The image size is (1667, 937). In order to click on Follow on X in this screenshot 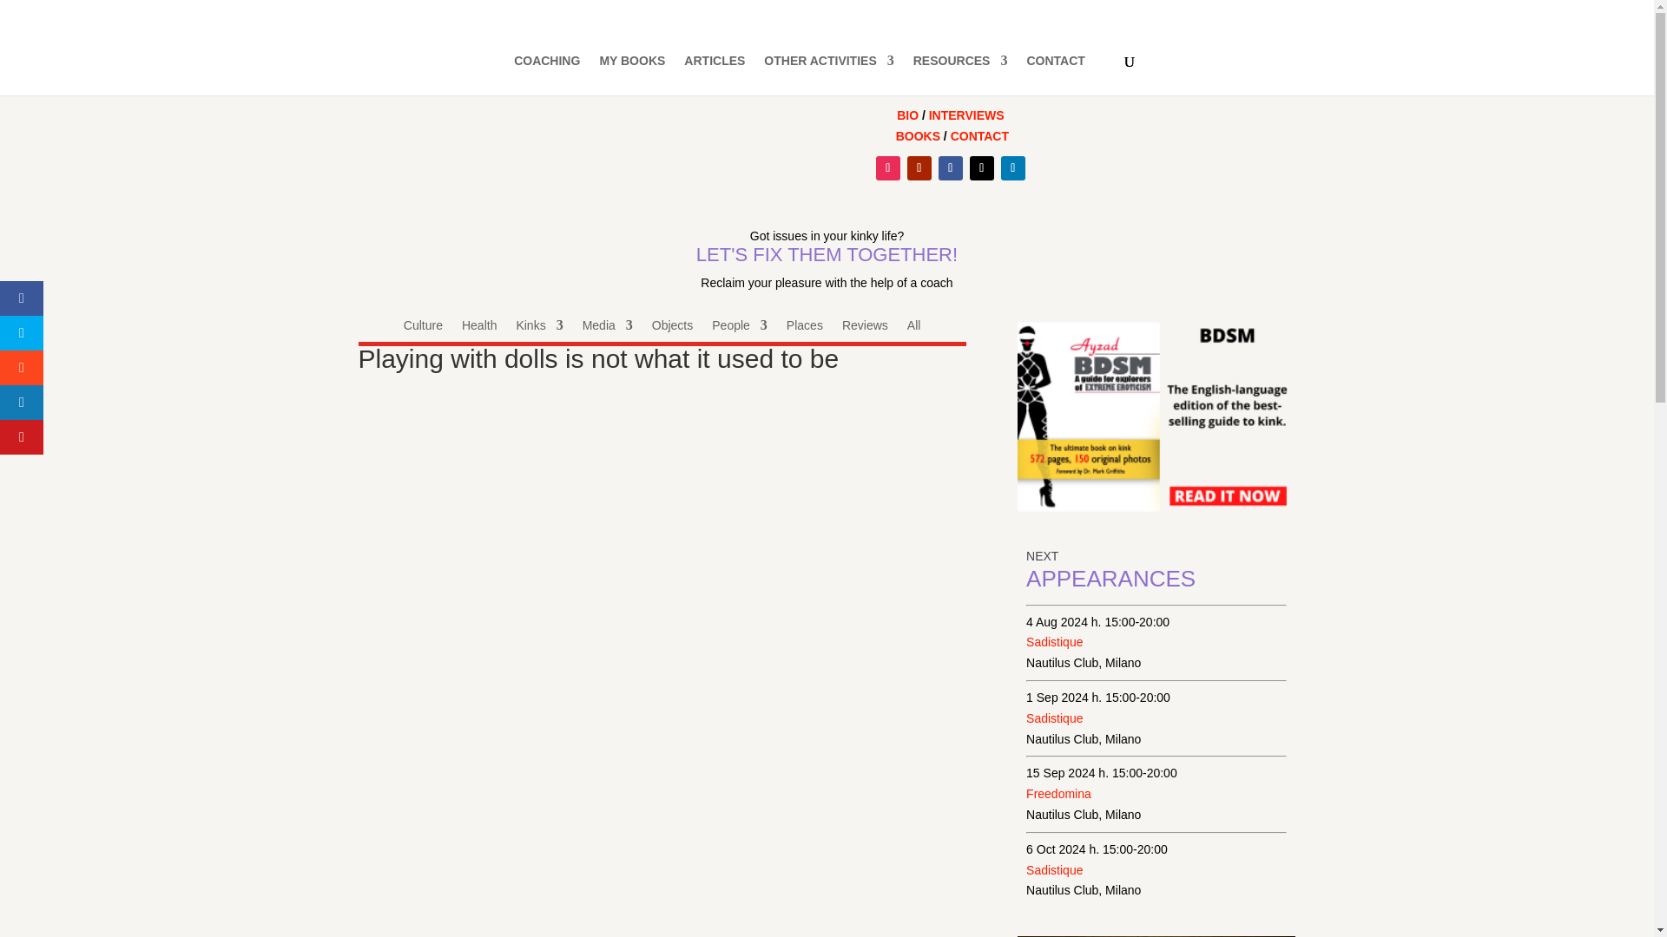, I will do `click(981, 168)`.